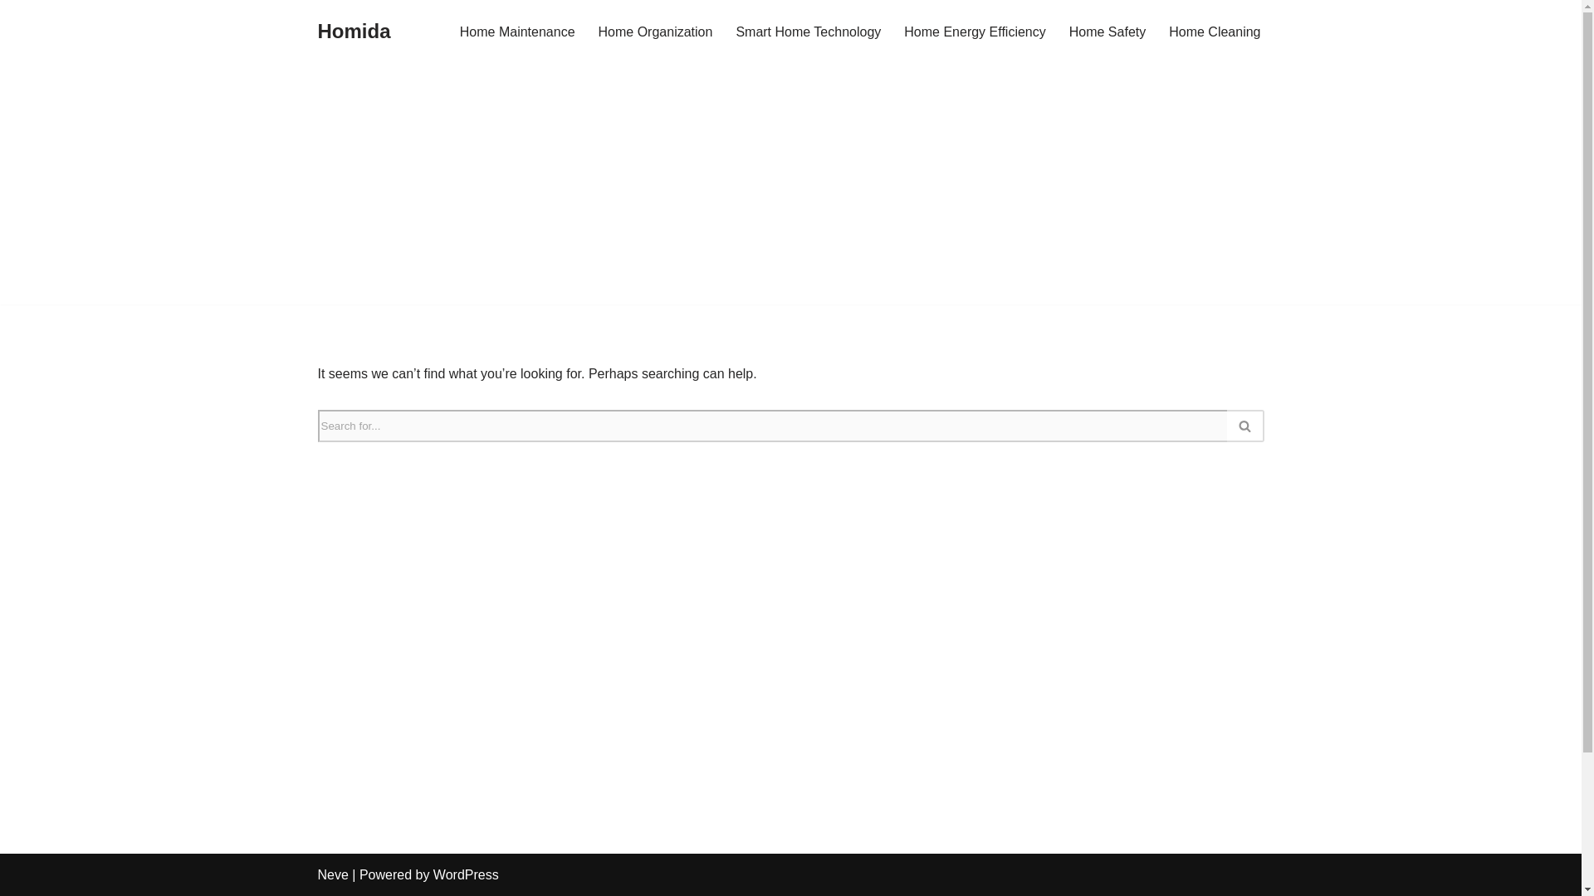 Image resolution: width=1594 pixels, height=896 pixels. I want to click on Homida, so click(354, 32).